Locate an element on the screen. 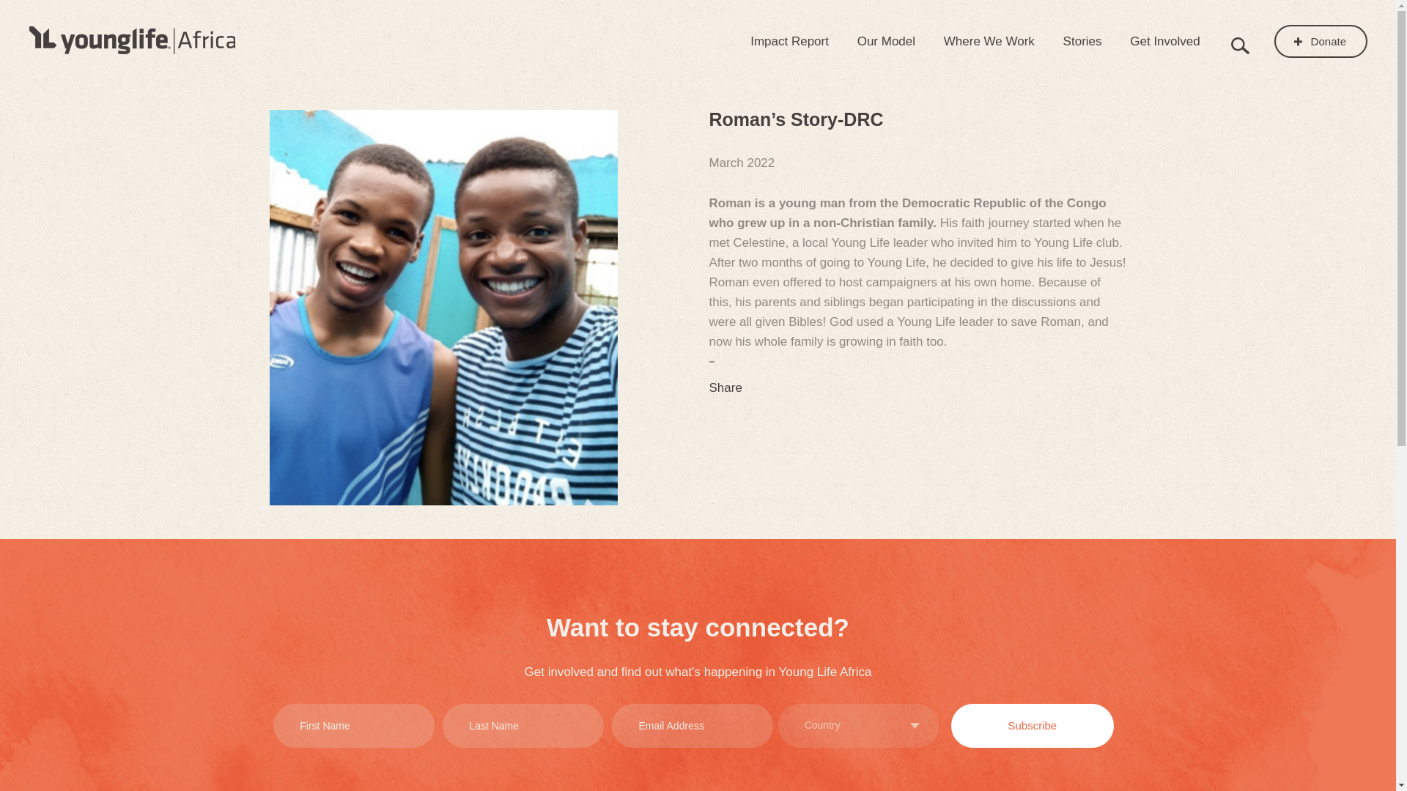 Image resolution: width=1407 pixels, height=791 pixels. Where We Work is located at coordinates (989, 41).